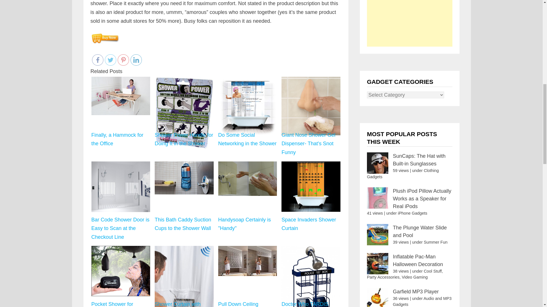 This screenshot has width=547, height=307. Describe the element at coordinates (123, 60) in the screenshot. I see `Pinterest` at that location.